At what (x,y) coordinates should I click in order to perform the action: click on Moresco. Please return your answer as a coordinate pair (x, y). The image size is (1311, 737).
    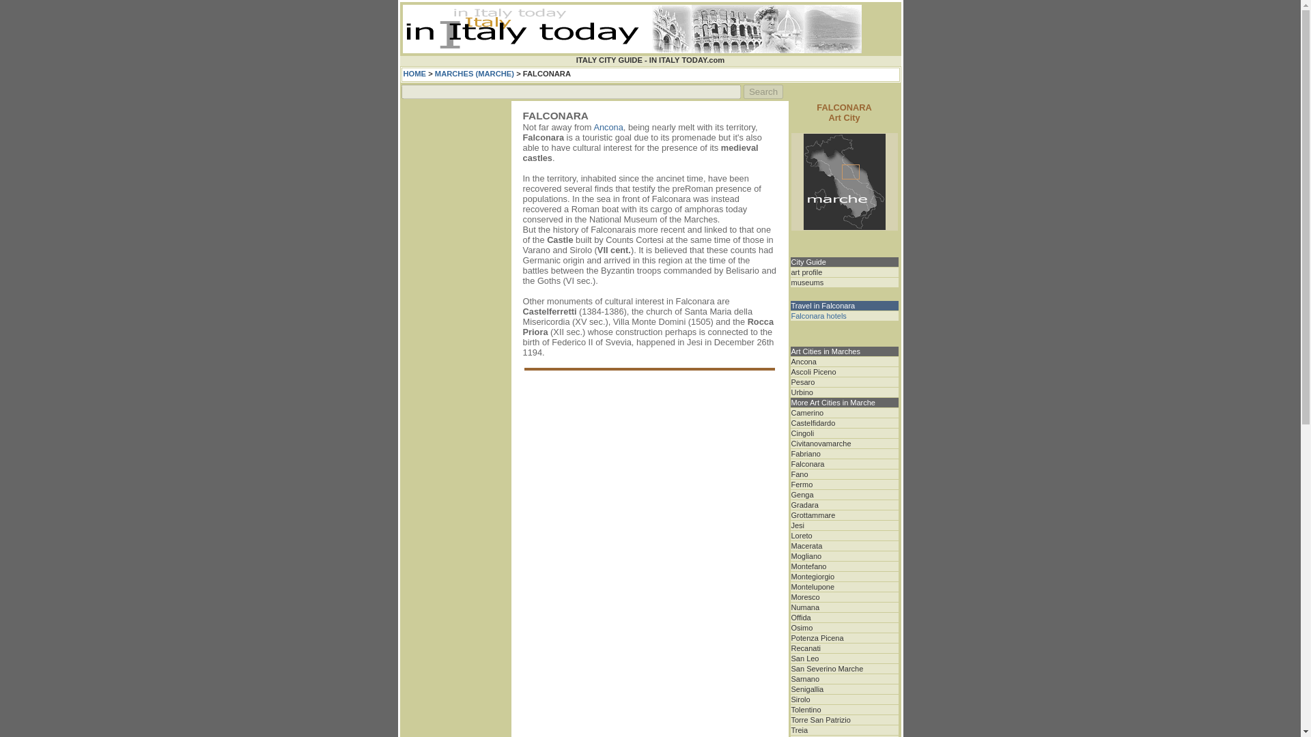
    Looking at the image, I should click on (804, 597).